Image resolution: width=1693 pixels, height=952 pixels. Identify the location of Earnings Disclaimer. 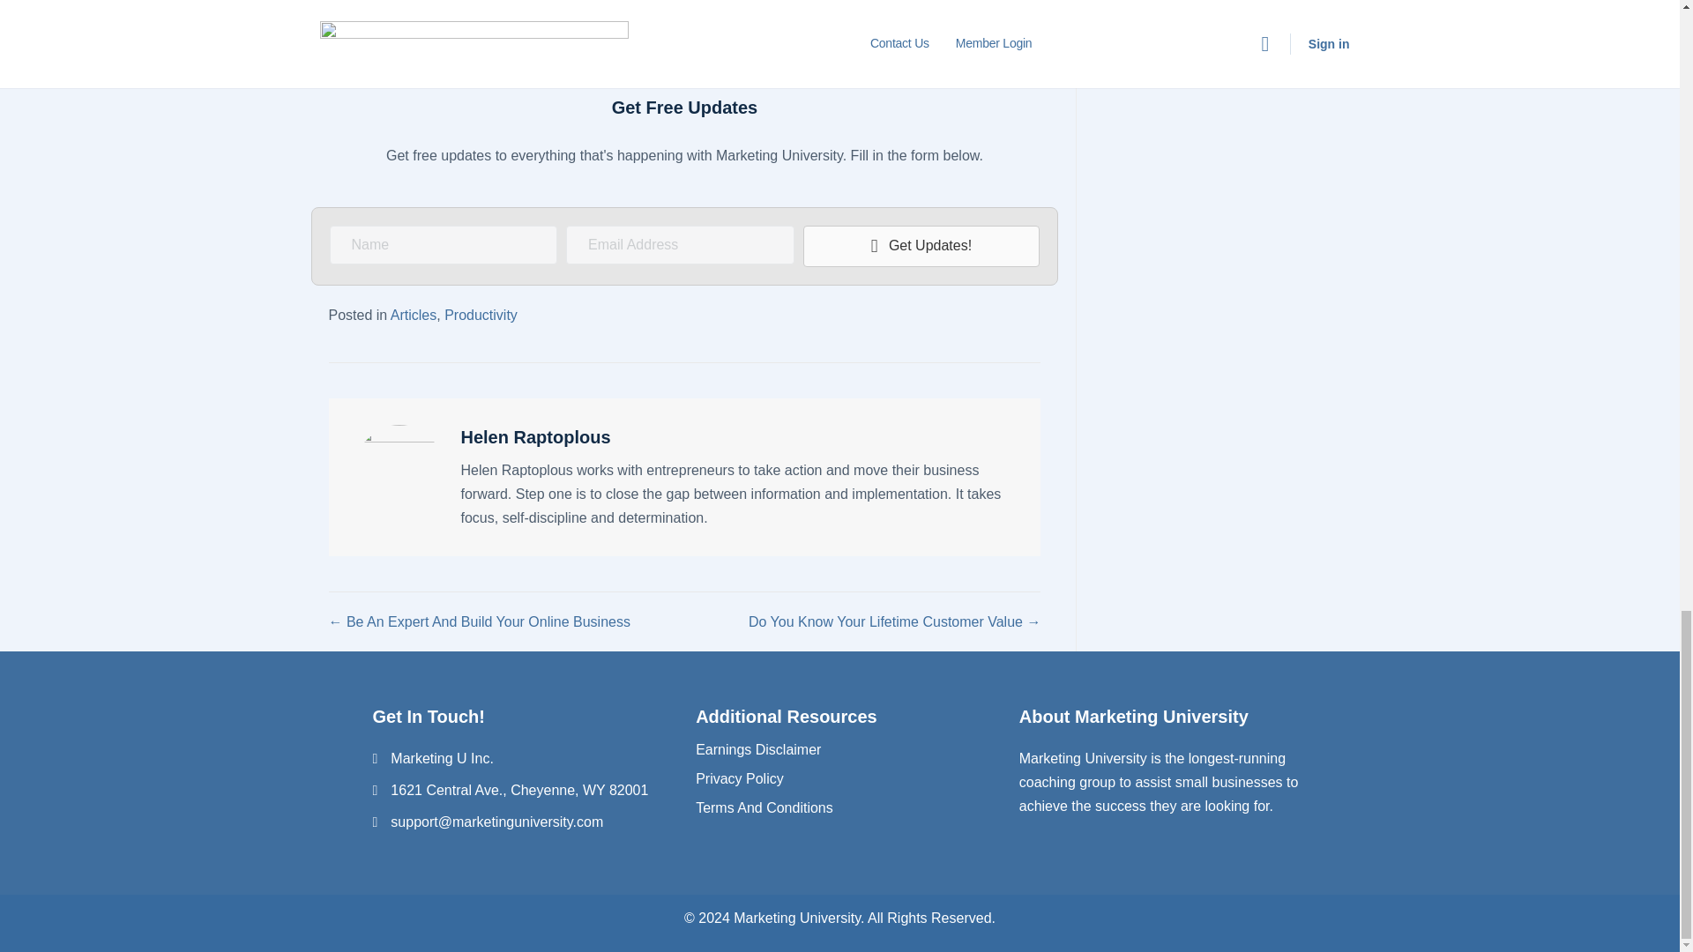
(758, 749).